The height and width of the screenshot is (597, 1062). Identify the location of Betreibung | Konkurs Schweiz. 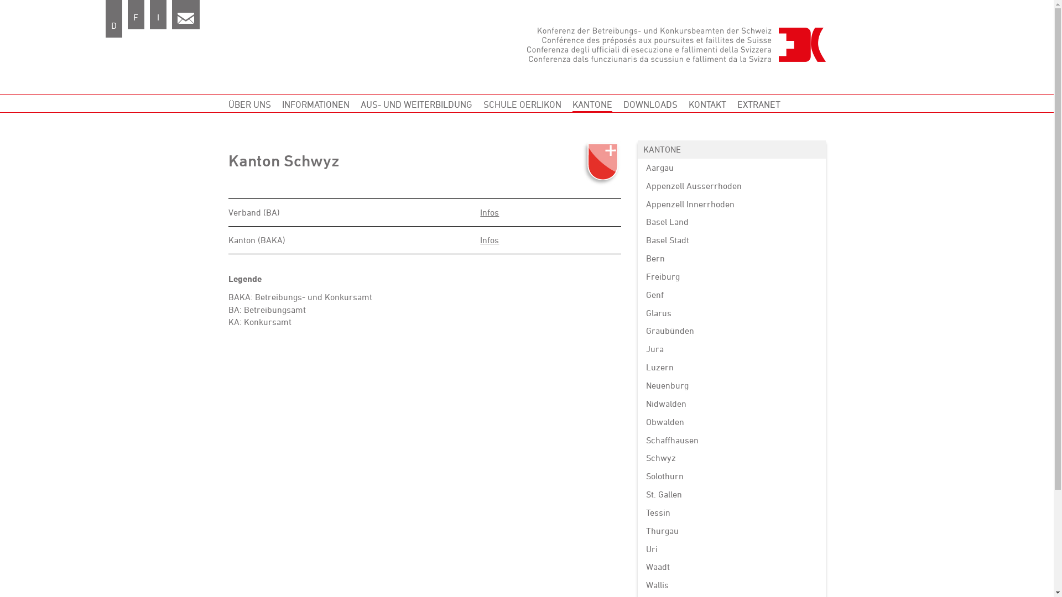
(185, 18).